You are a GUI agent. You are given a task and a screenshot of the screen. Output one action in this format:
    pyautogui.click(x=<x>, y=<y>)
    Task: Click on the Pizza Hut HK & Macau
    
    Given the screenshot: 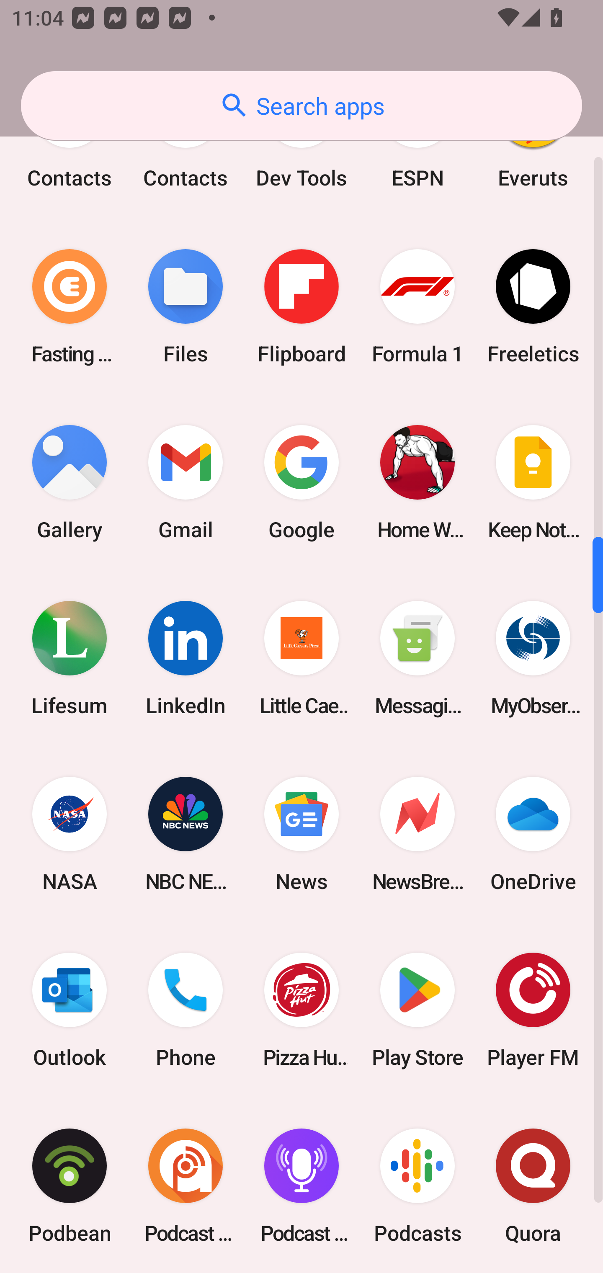 What is the action you would take?
    pyautogui.click(x=301, y=1009)
    